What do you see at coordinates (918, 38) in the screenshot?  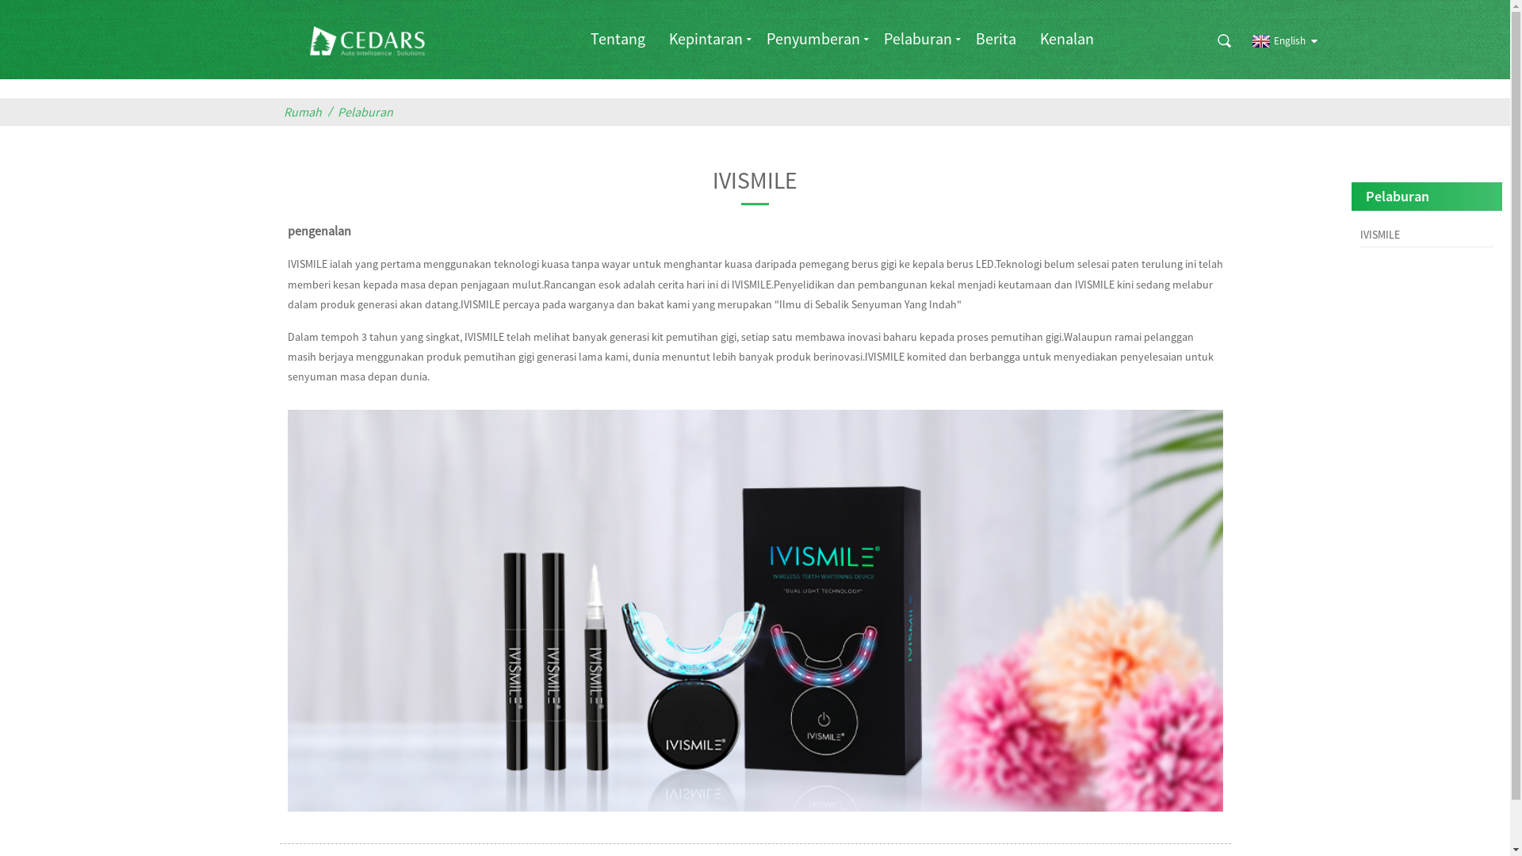 I see `Pelaburan` at bounding box center [918, 38].